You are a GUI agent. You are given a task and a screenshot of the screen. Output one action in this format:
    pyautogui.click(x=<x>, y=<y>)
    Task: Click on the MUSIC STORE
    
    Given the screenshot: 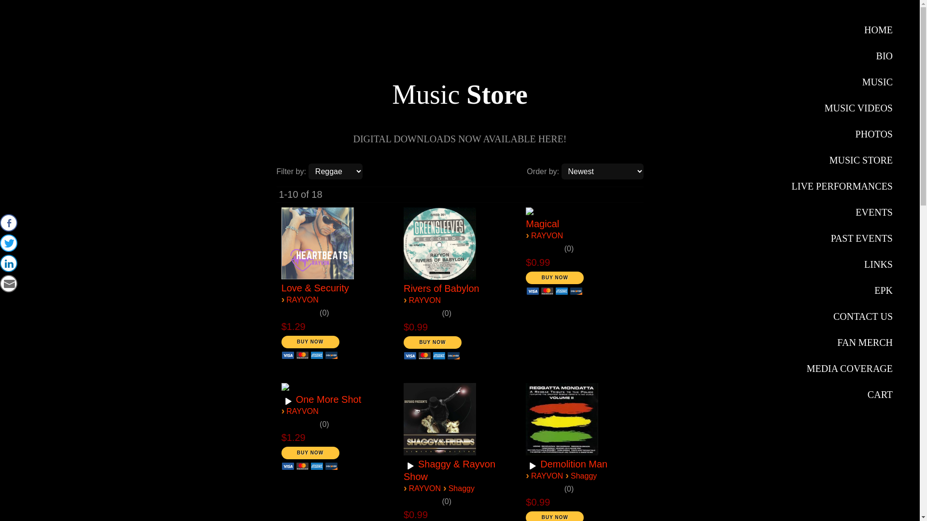 What is the action you would take?
    pyautogui.click(x=842, y=160)
    